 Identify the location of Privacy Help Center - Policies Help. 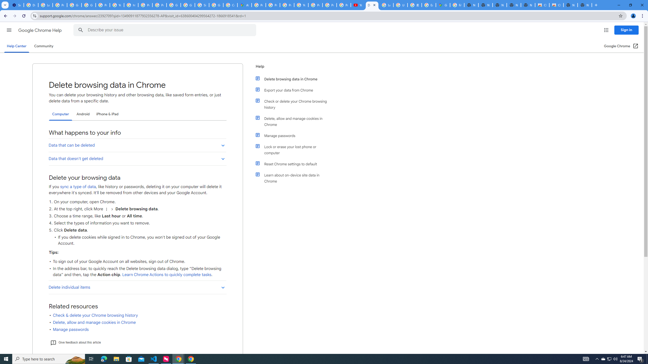
(273, 5).